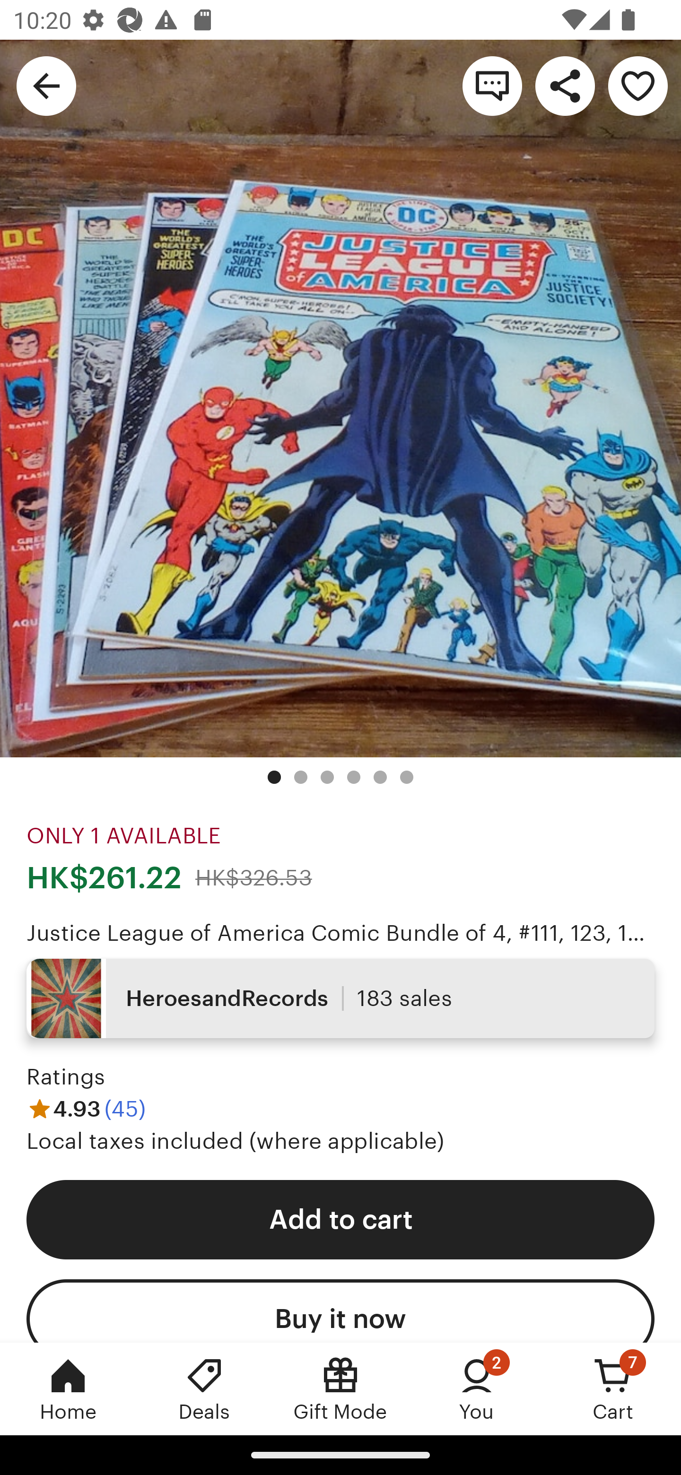  Describe the element at coordinates (86, 1109) in the screenshot. I see `4.93 (45)` at that location.